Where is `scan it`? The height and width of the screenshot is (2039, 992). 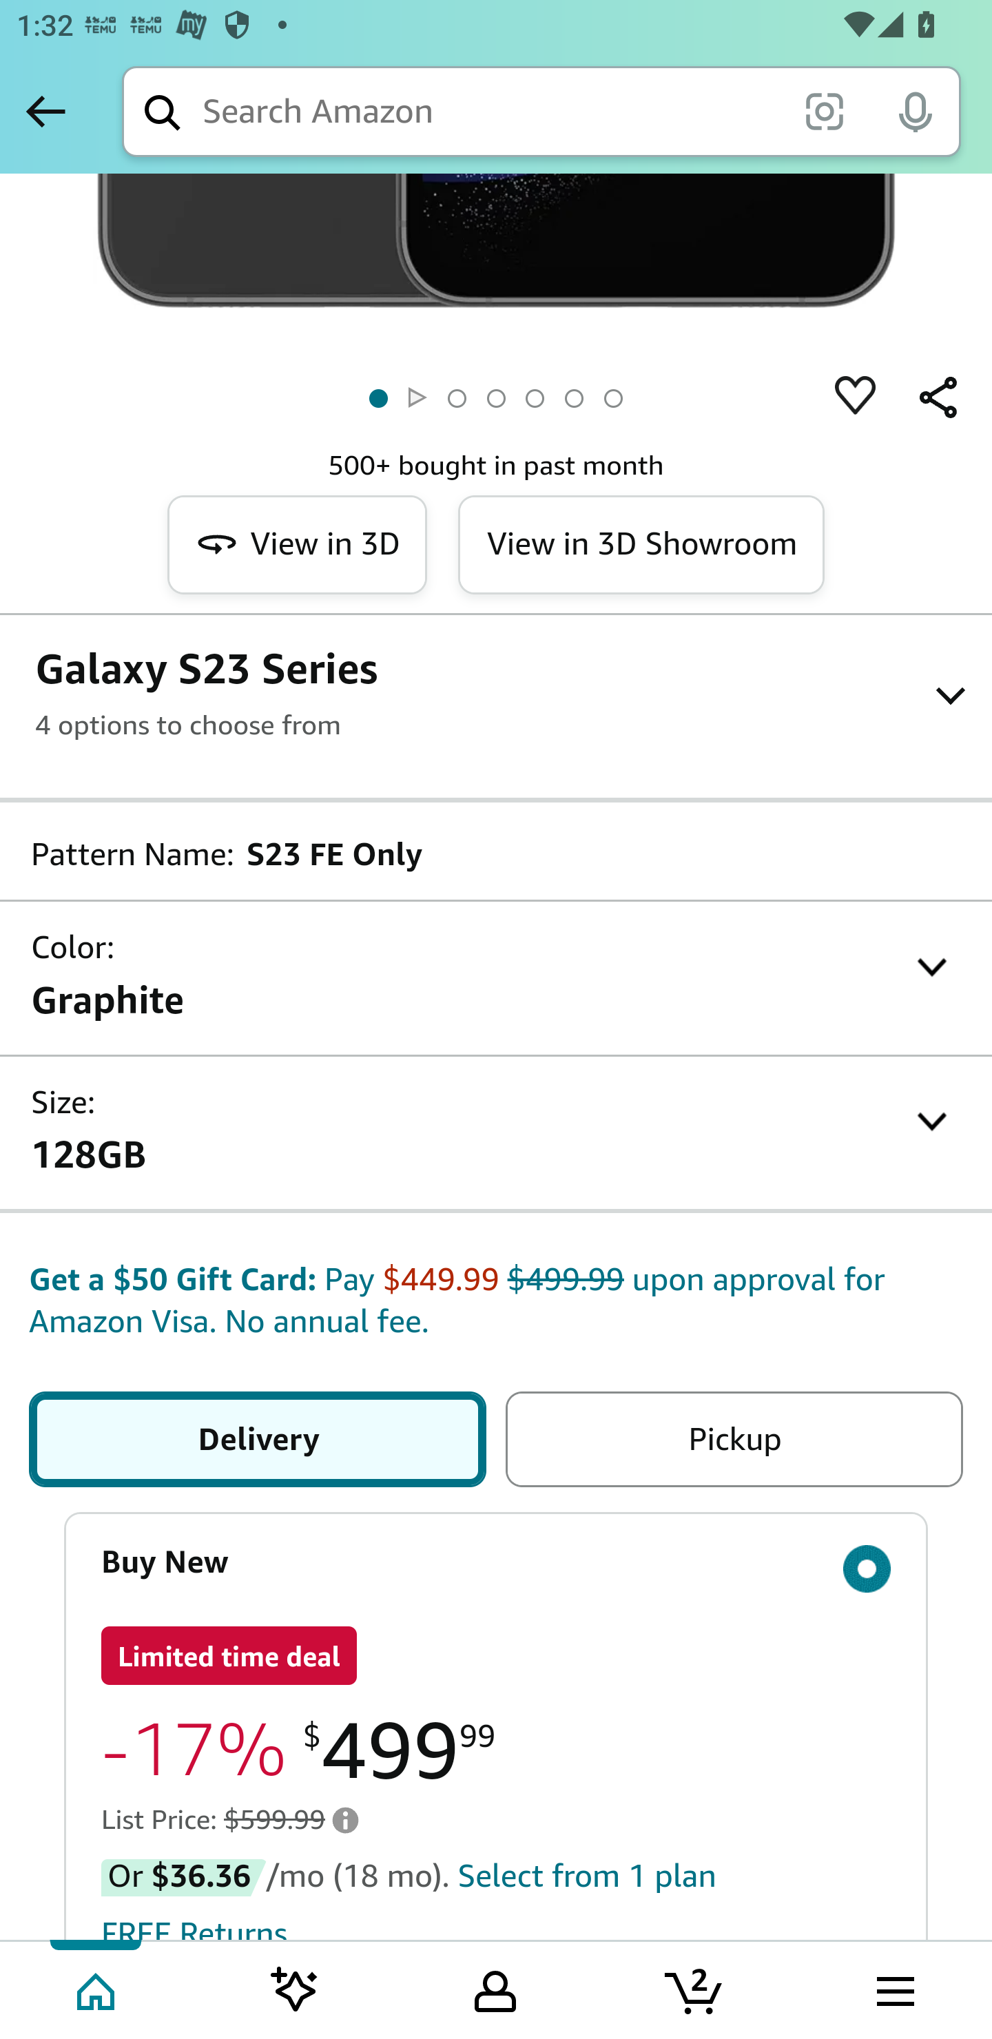 scan it is located at coordinates (824, 110).